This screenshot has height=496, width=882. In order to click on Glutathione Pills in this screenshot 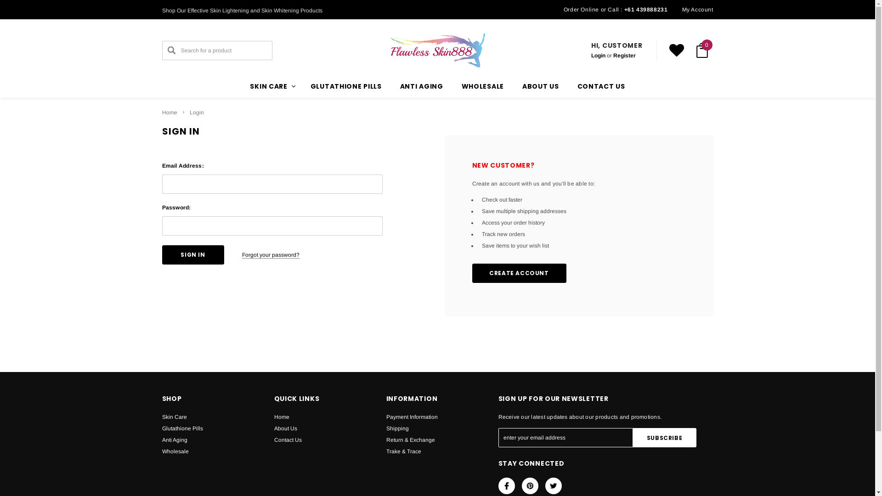, I will do `click(182, 429)`.